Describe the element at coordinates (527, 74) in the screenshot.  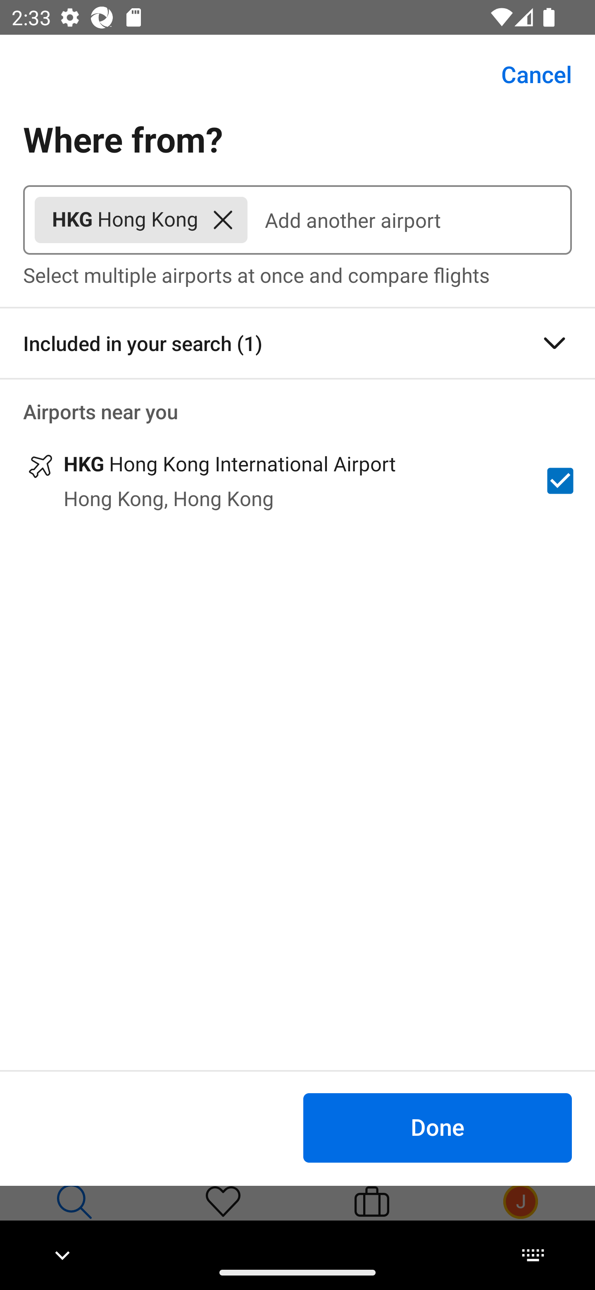
I see `Cancel` at that location.